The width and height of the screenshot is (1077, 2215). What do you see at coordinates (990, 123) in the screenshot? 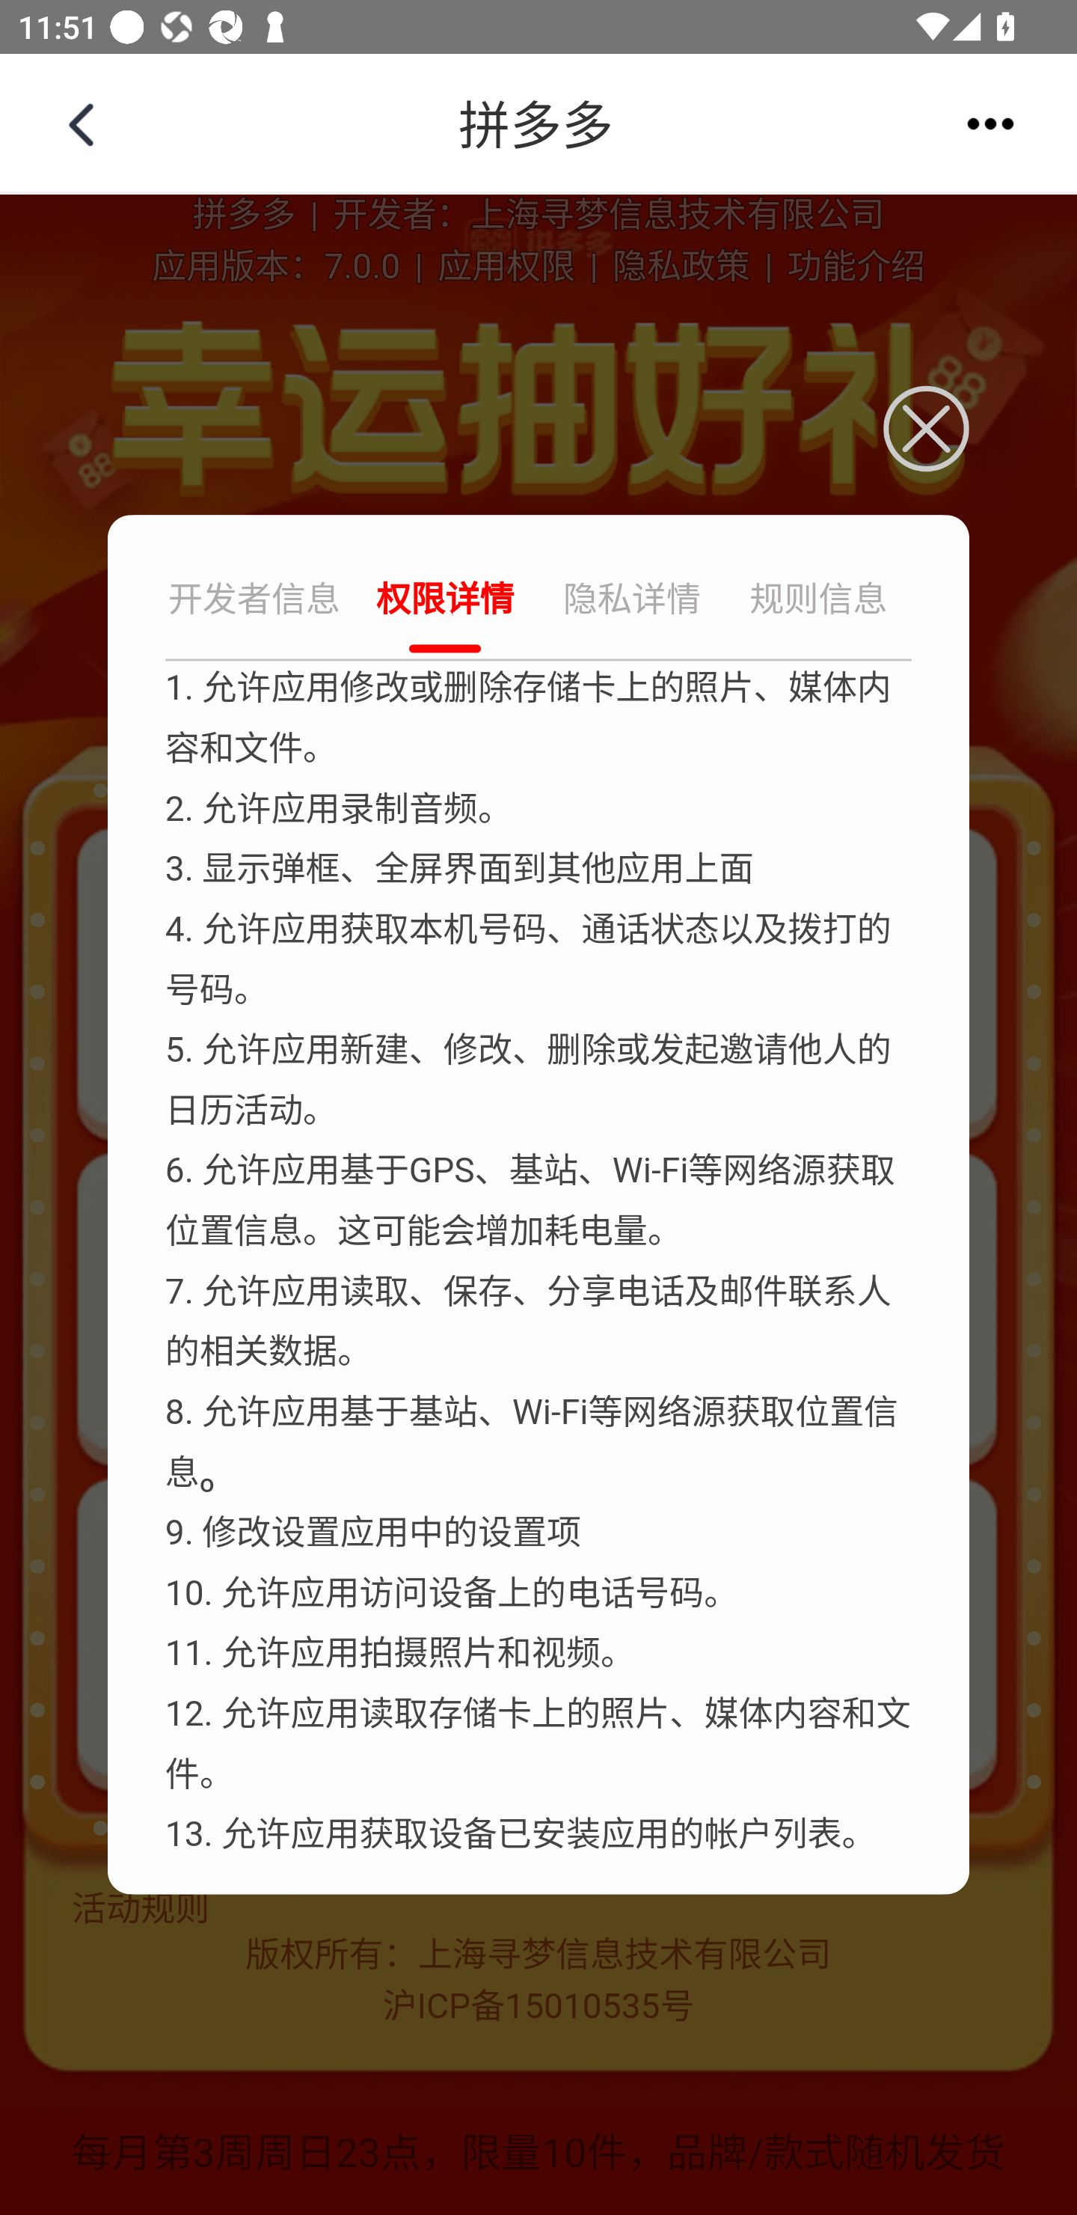
I see `更多` at bounding box center [990, 123].